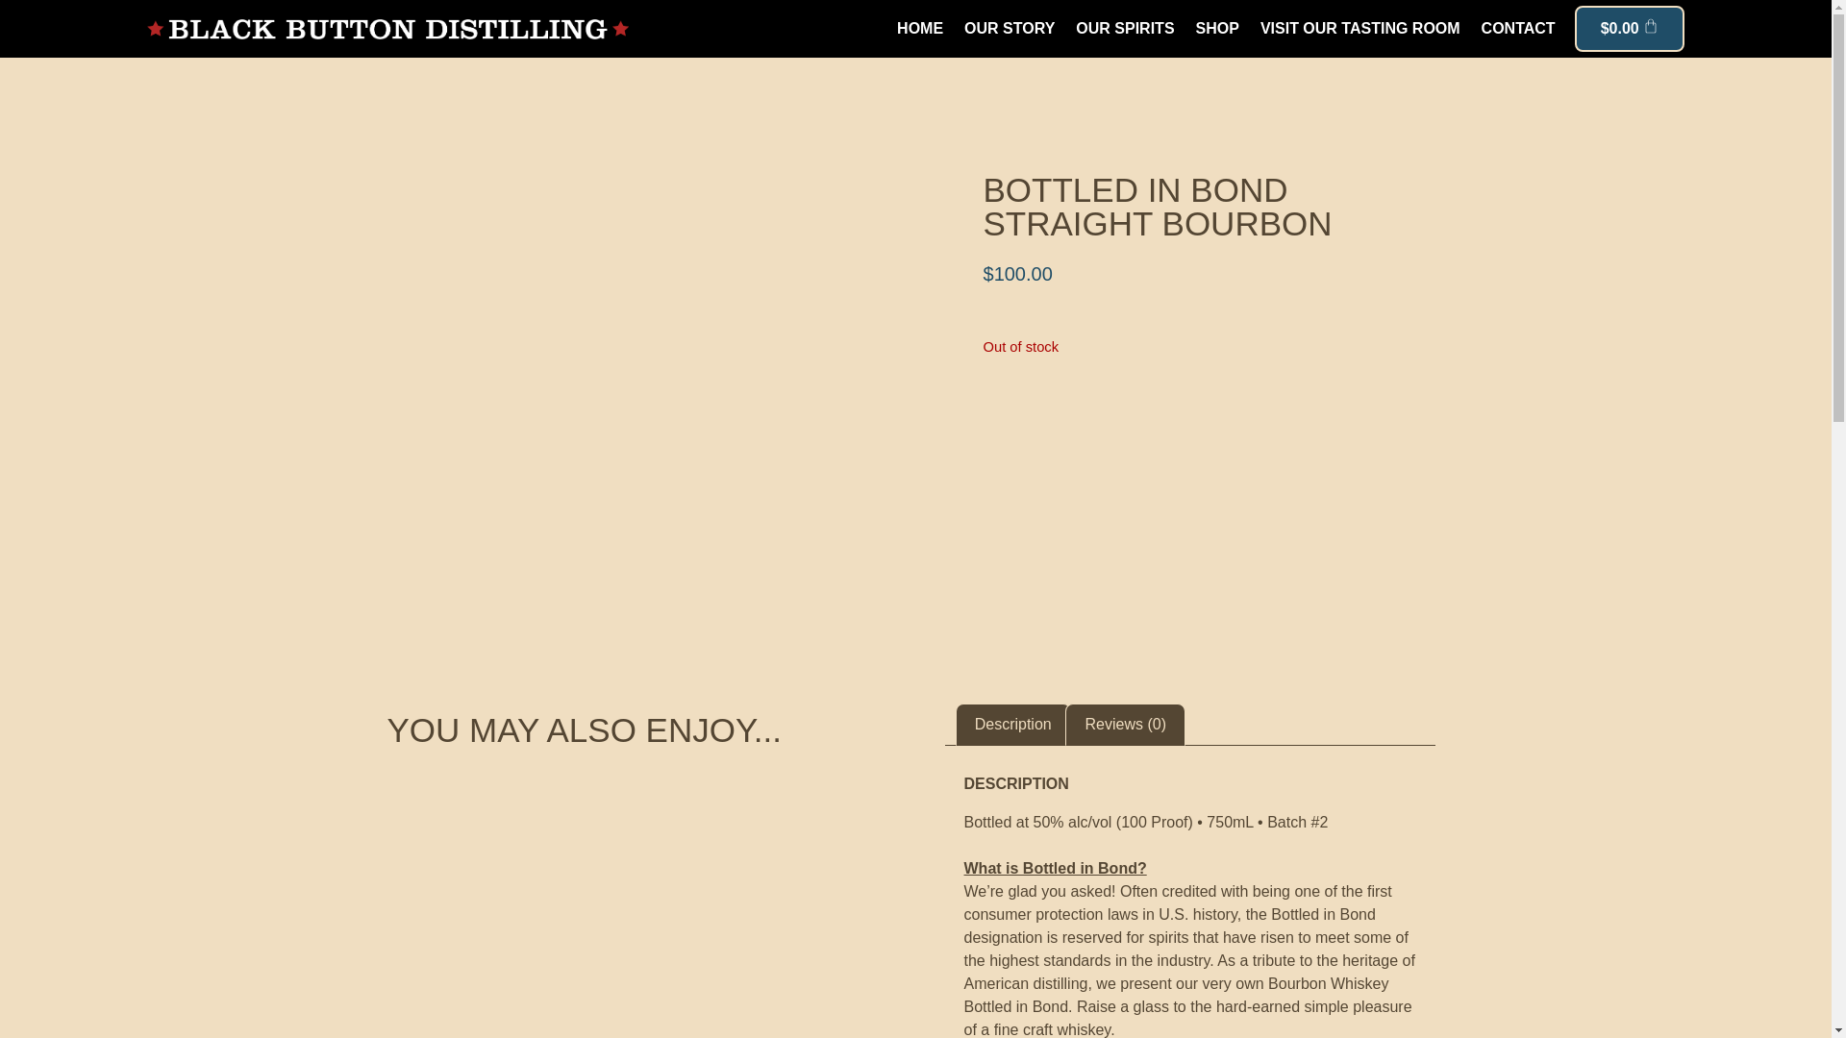 This screenshot has height=1038, width=1846. I want to click on VISIT OUR TASTING ROOM, so click(1360, 29).